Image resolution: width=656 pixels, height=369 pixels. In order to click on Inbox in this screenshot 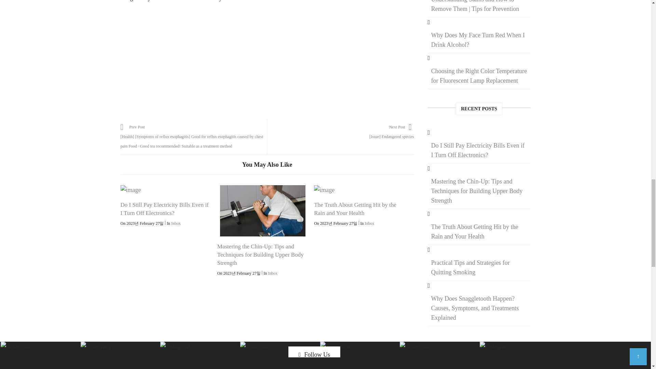, I will do `click(176, 223)`.